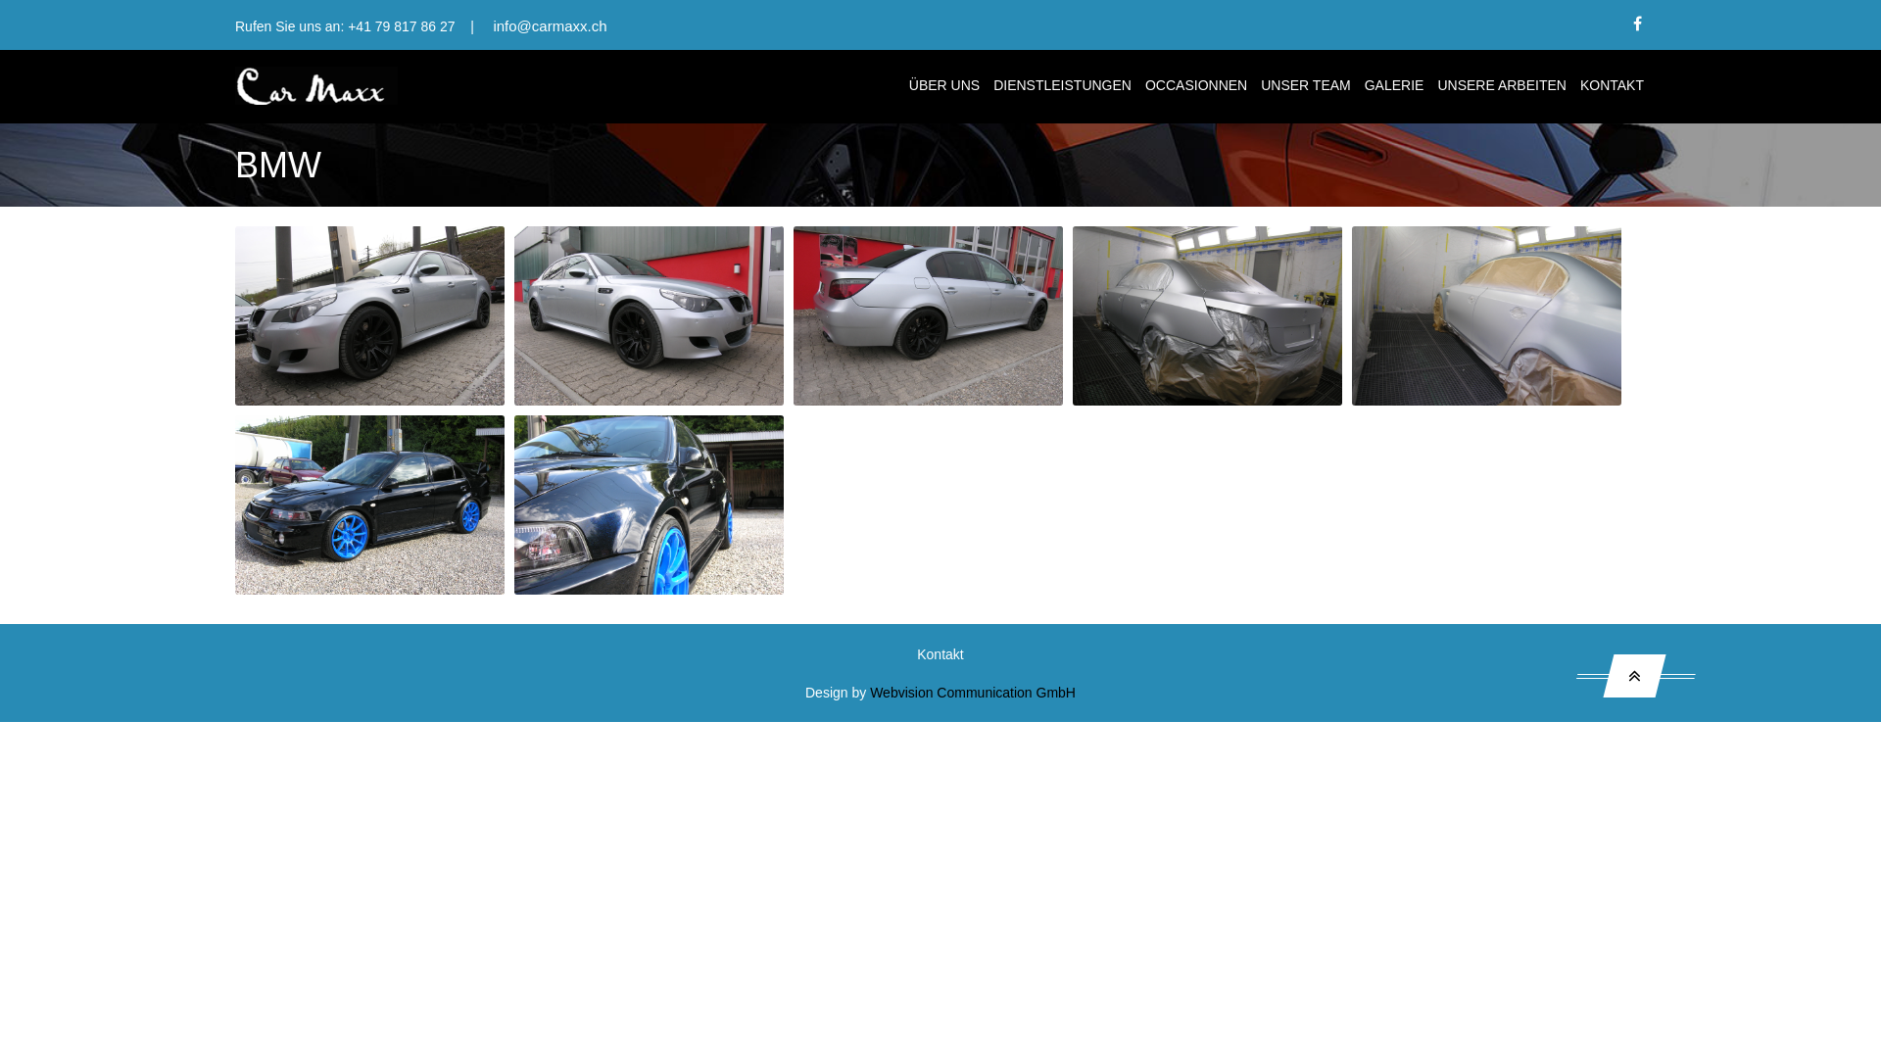  Describe the element at coordinates (1306, 86) in the screenshot. I see `UNSER TEAM` at that location.